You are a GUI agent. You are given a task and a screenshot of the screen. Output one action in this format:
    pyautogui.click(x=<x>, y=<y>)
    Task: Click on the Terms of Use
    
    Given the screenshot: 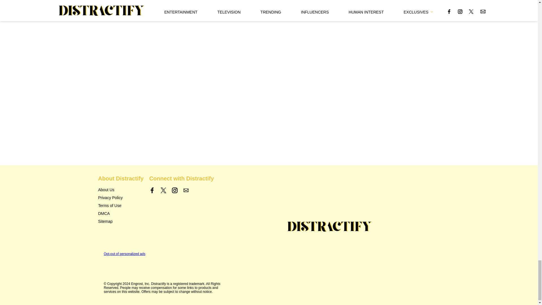 What is the action you would take?
    pyautogui.click(x=110, y=206)
    